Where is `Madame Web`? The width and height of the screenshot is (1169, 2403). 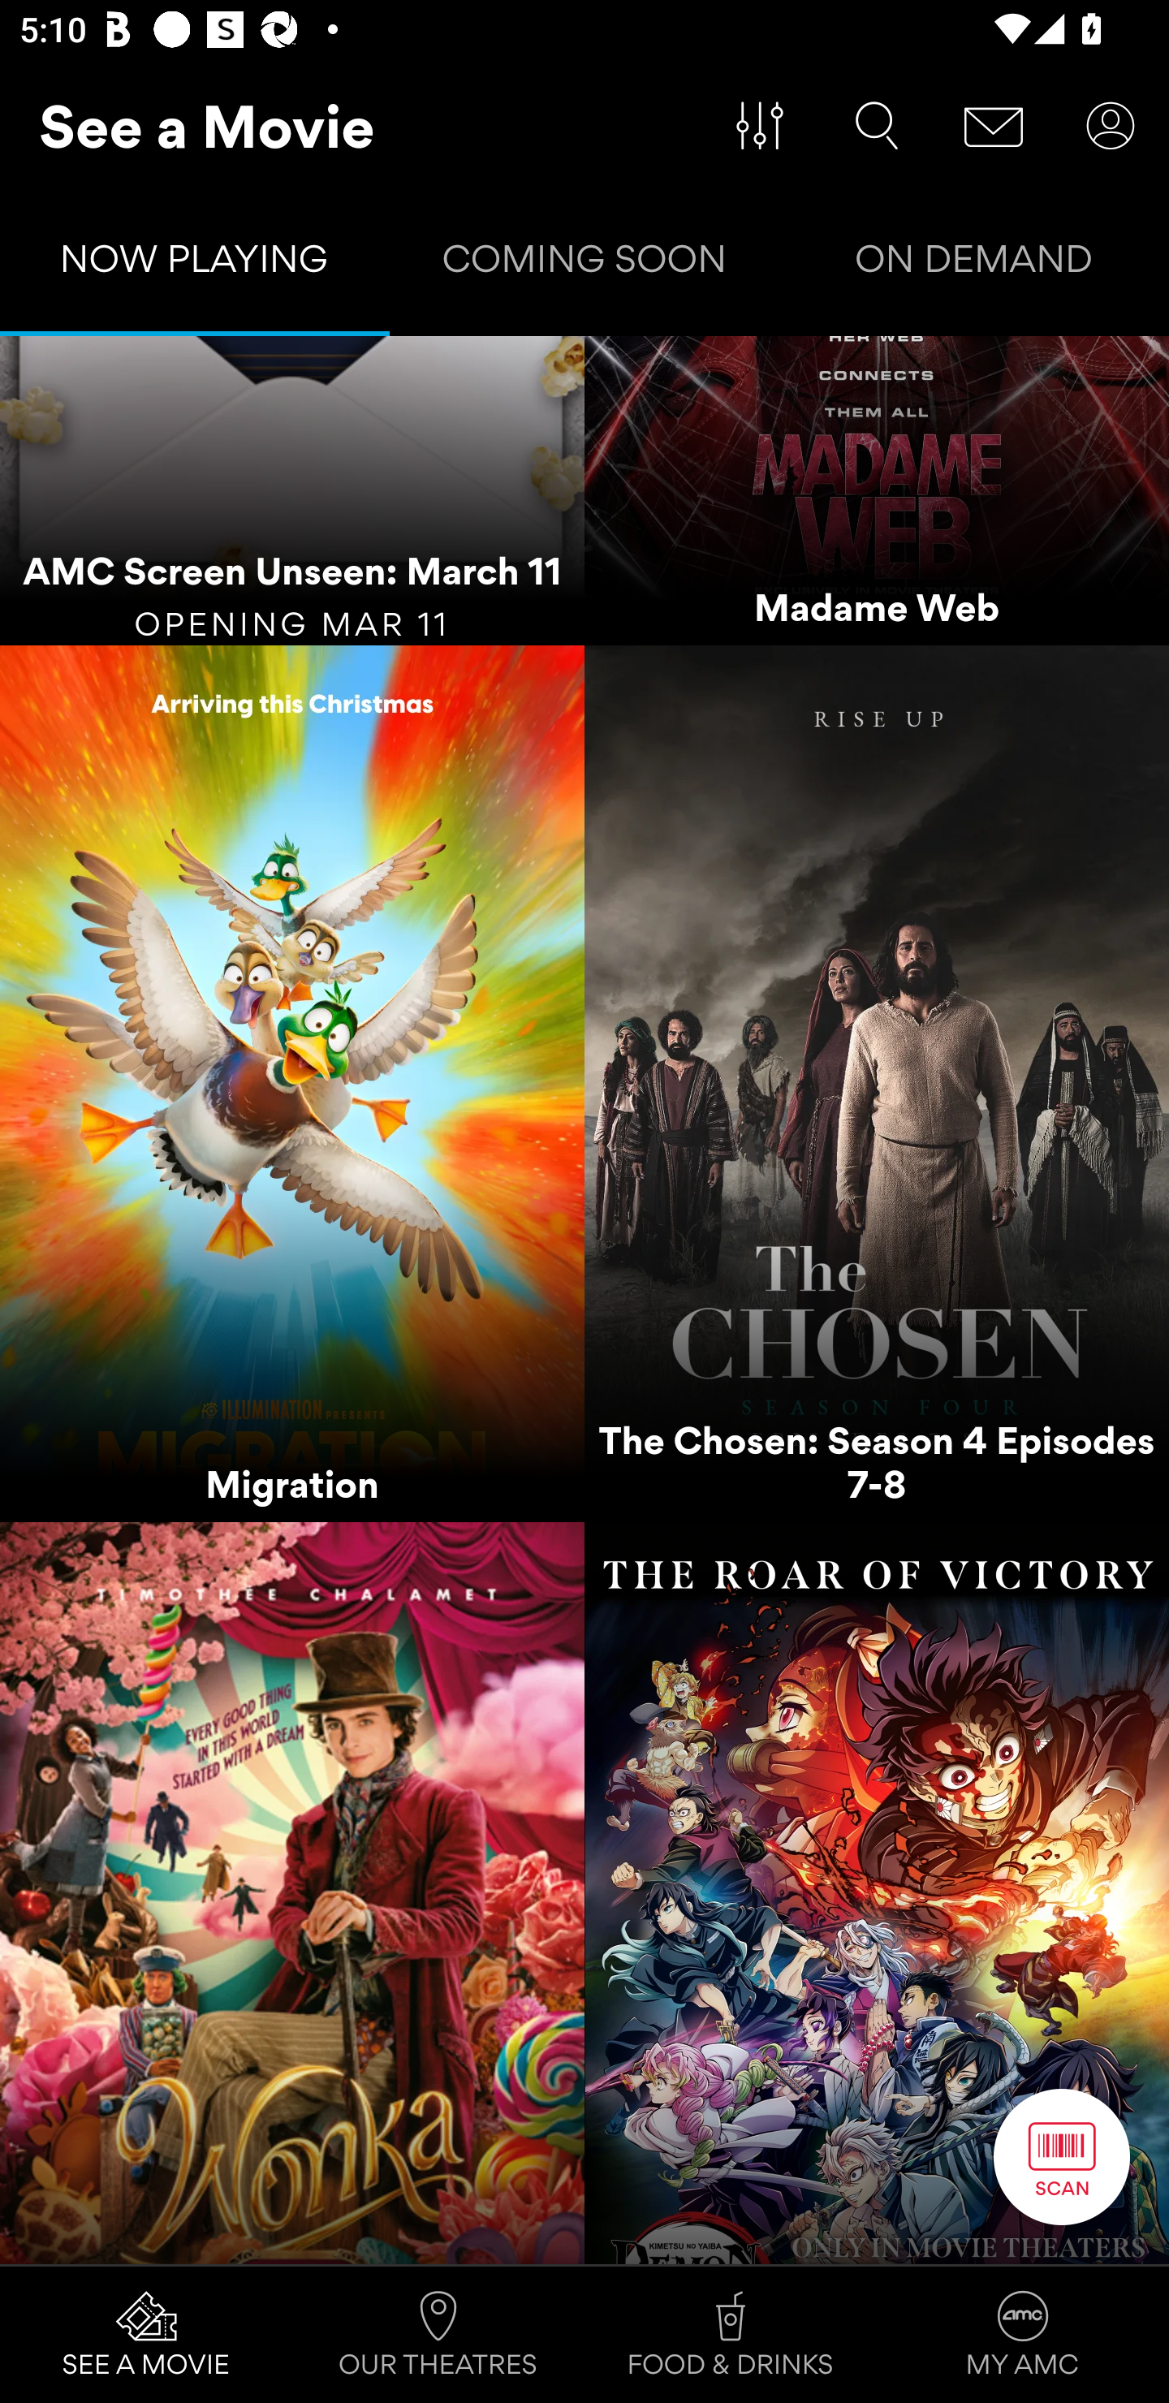
Madame Web is located at coordinates (877, 491).